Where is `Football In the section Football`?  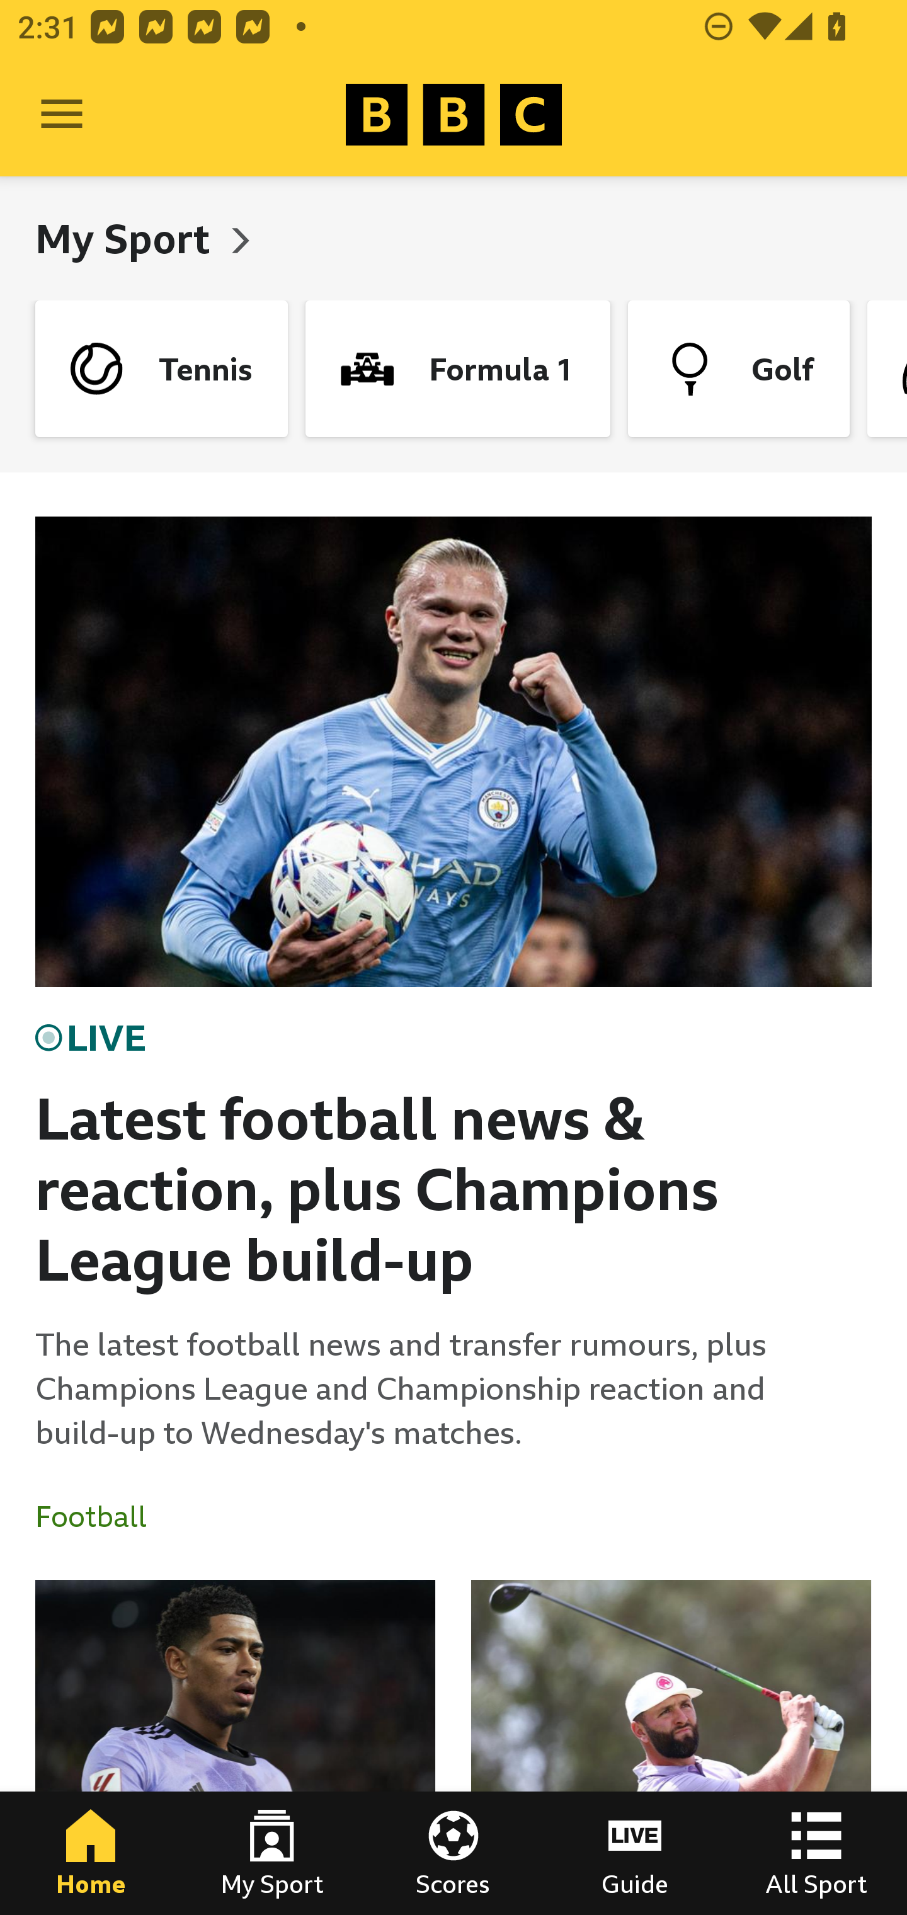
Football In the section Football is located at coordinates (100, 1517).